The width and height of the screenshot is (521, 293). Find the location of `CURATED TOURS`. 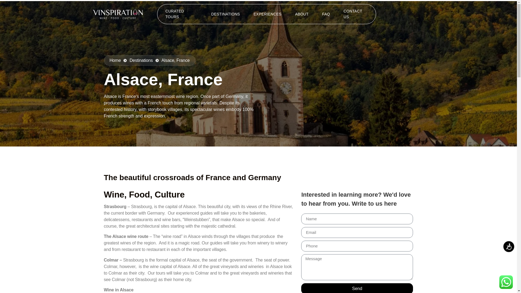

CURATED TOURS is located at coordinates (181, 14).